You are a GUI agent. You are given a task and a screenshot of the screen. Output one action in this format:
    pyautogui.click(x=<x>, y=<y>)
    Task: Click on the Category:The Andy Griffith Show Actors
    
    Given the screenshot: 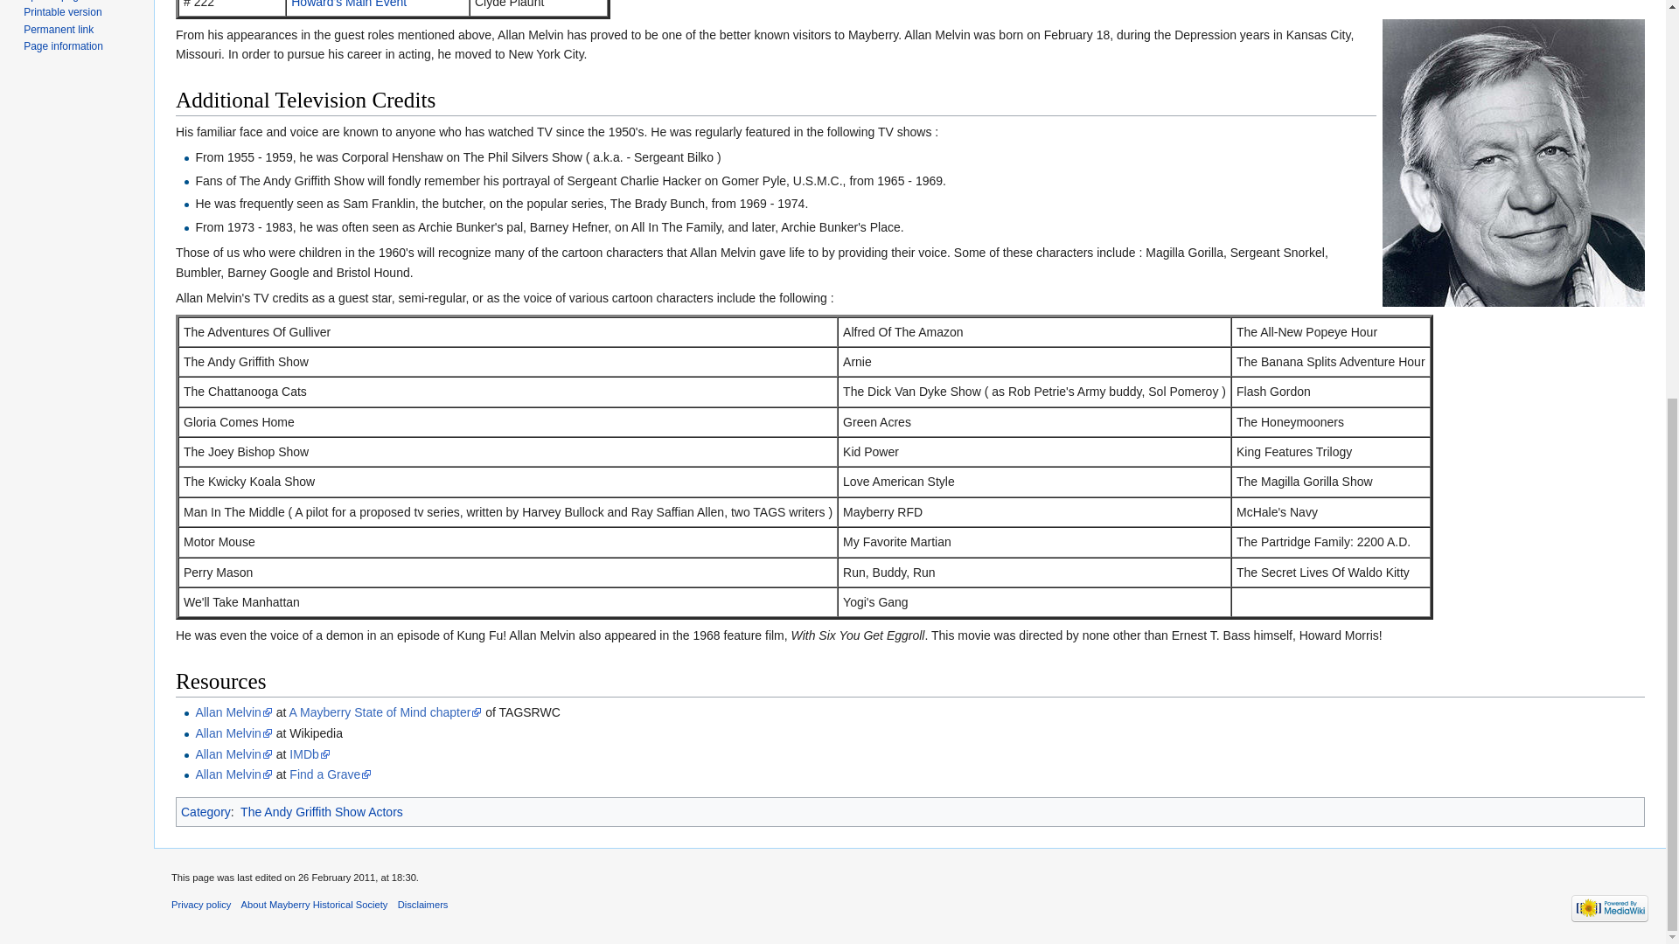 What is the action you would take?
    pyautogui.click(x=321, y=812)
    